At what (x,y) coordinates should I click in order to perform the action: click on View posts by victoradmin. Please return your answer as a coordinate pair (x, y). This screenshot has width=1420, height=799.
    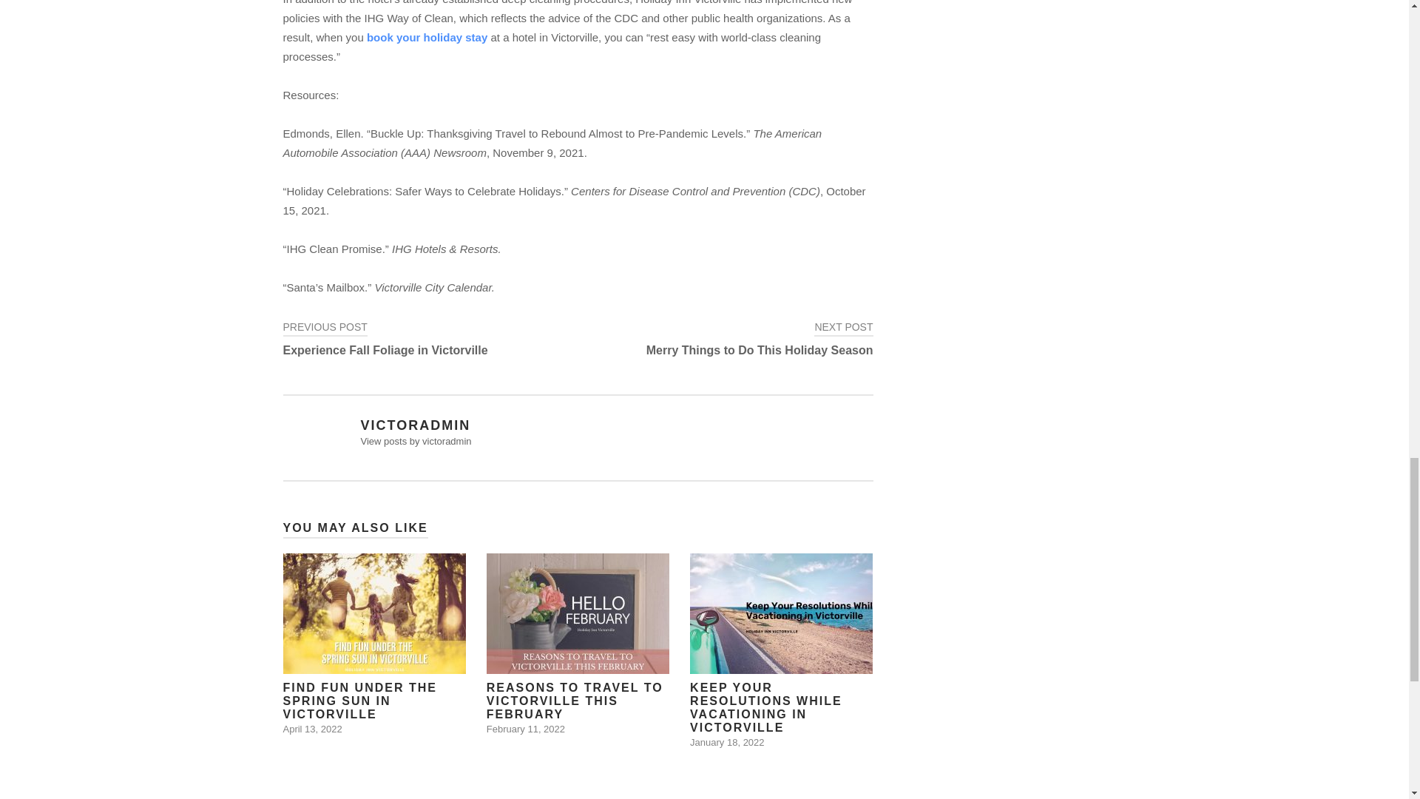
    Looking at the image, I should click on (374, 644).